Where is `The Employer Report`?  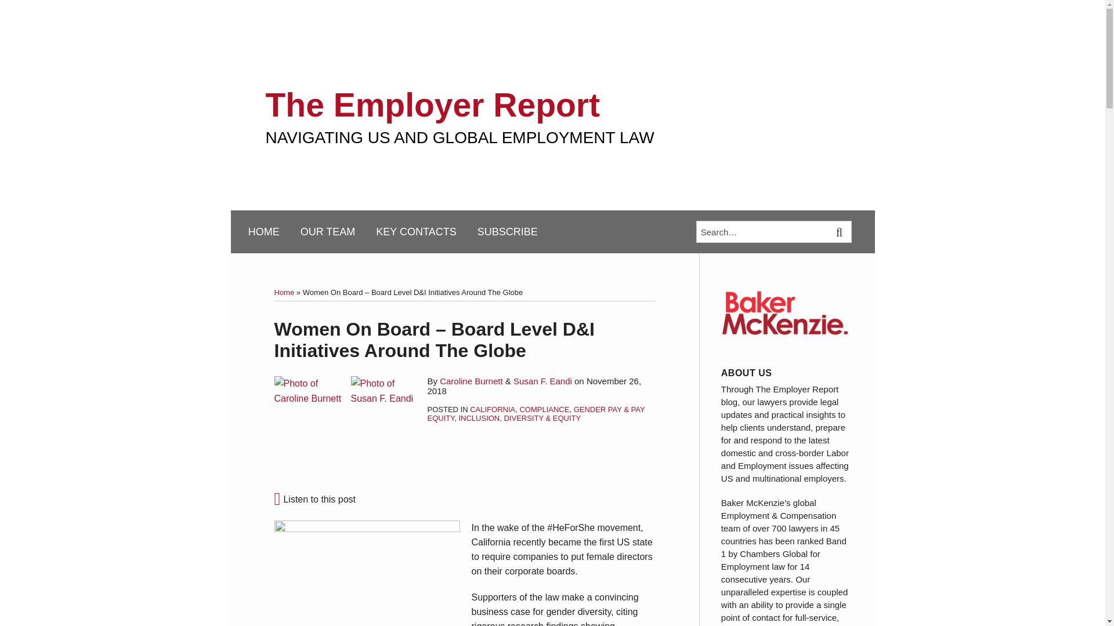
The Employer Report is located at coordinates (433, 104).